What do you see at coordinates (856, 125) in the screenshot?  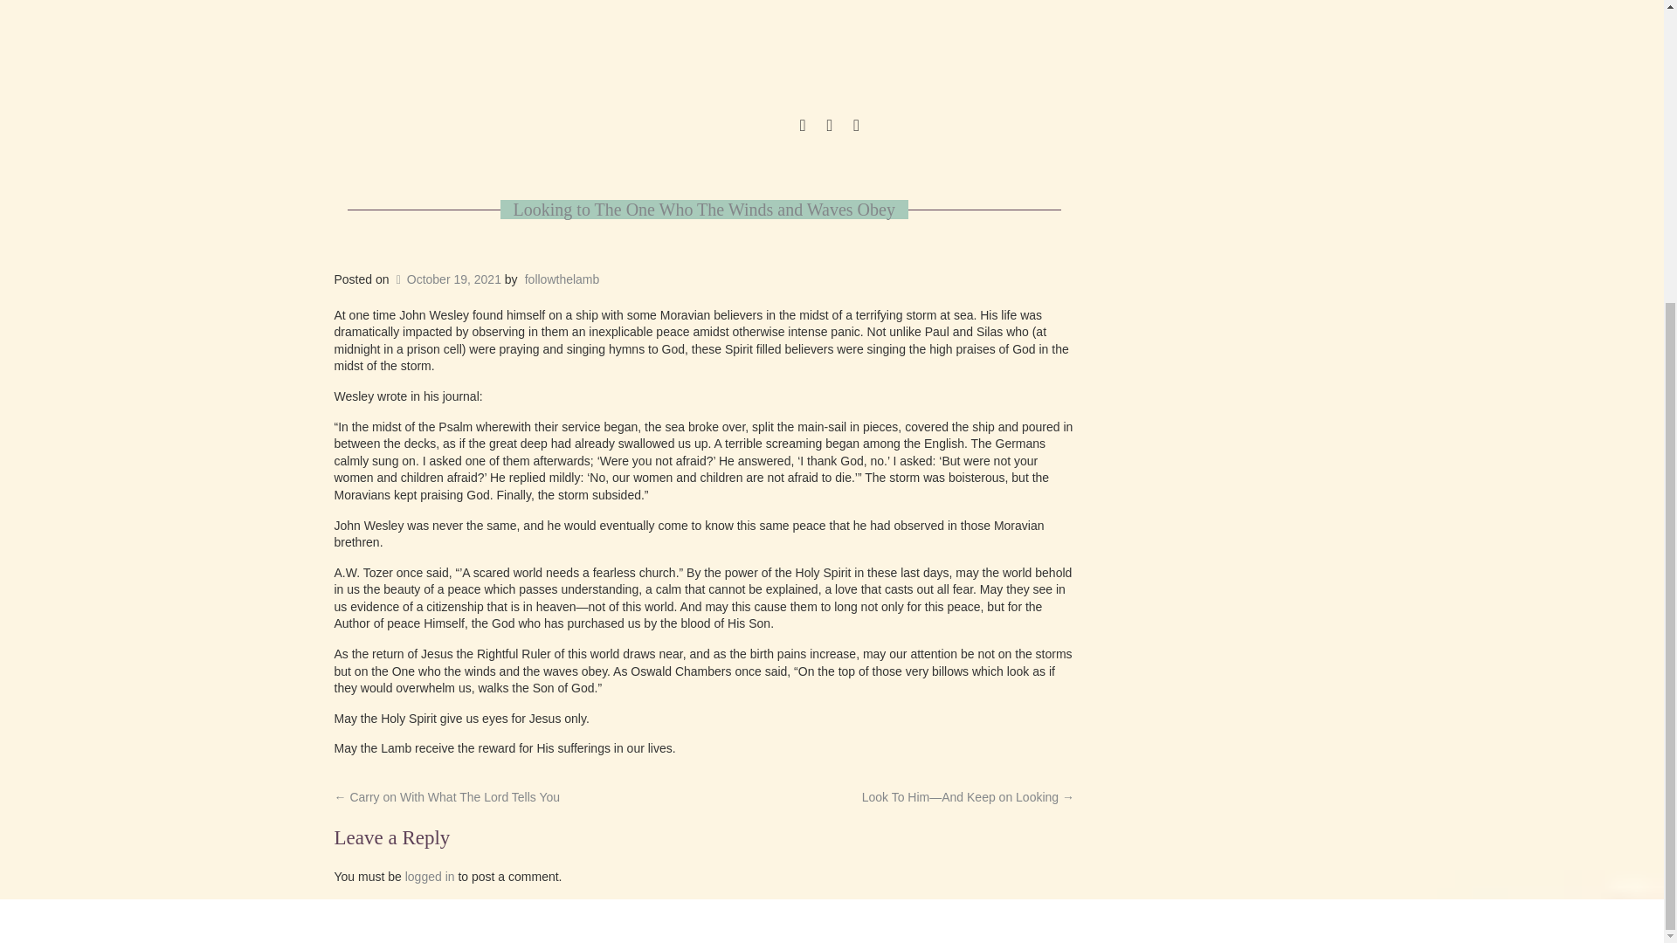 I see `Facebook` at bounding box center [856, 125].